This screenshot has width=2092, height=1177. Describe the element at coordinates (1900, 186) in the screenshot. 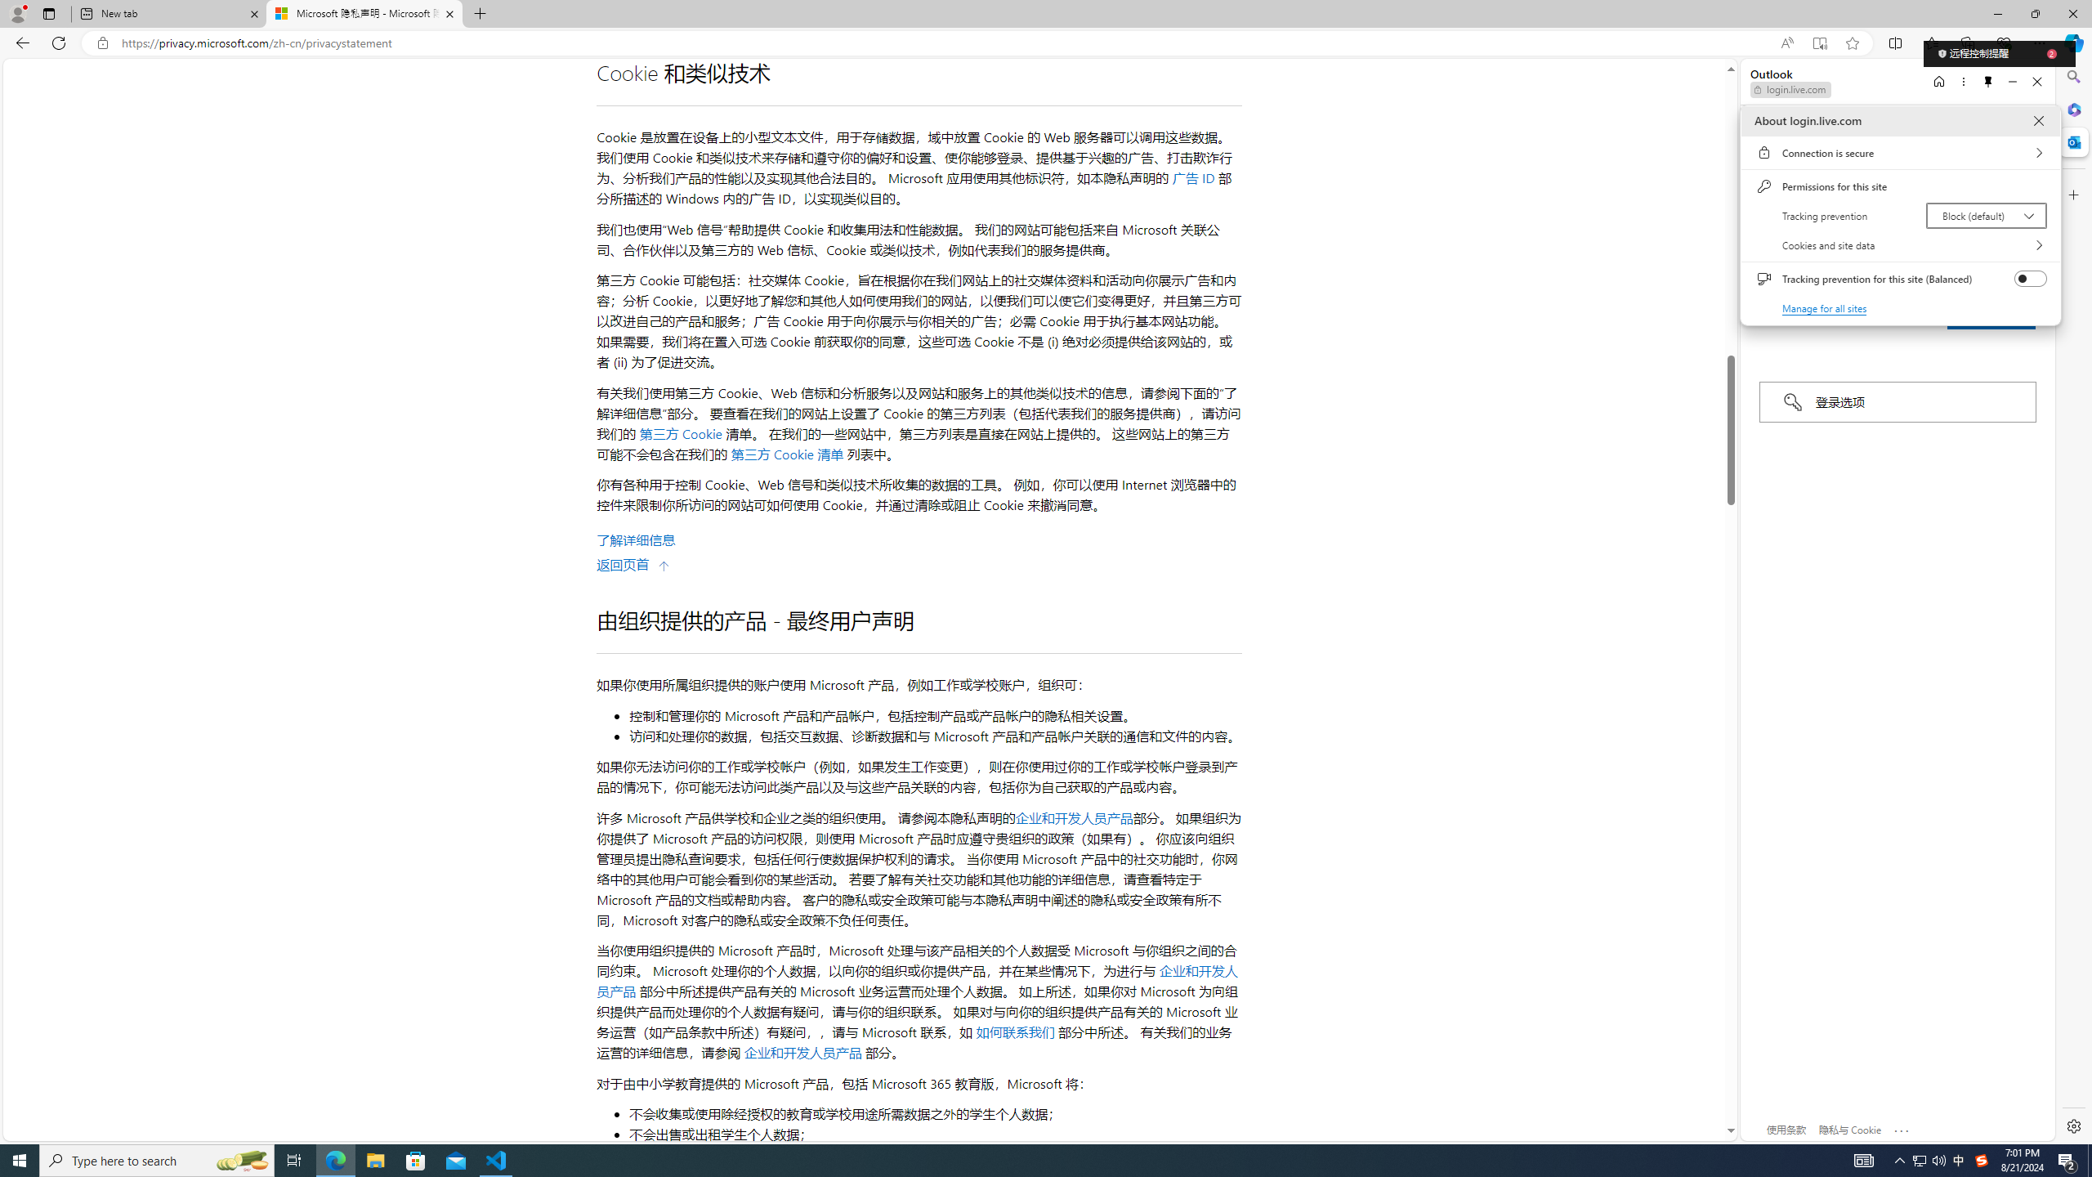

I see `Task View` at that location.